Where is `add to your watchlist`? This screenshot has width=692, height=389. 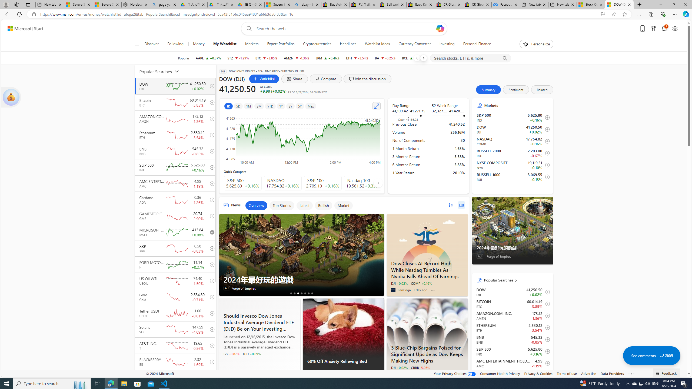
add to your watchlist is located at coordinates (211, 378).